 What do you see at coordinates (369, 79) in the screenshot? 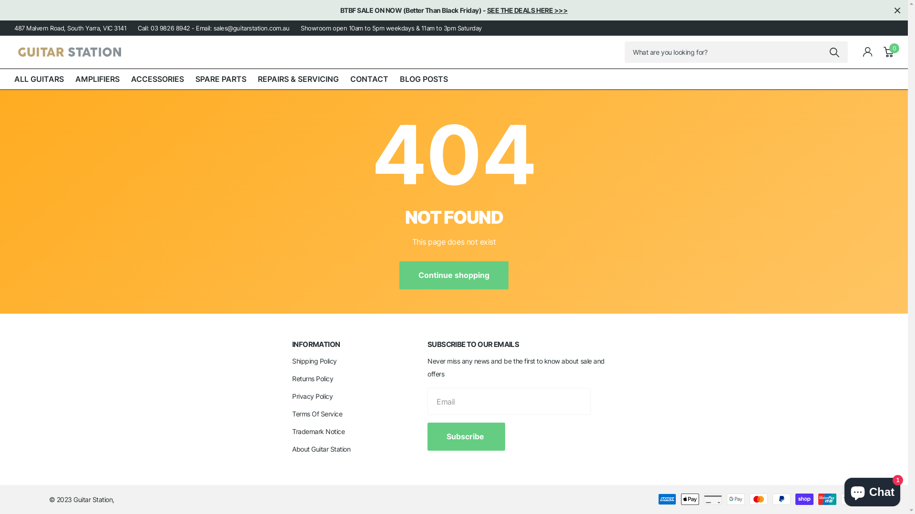
I see `CONTACT` at bounding box center [369, 79].